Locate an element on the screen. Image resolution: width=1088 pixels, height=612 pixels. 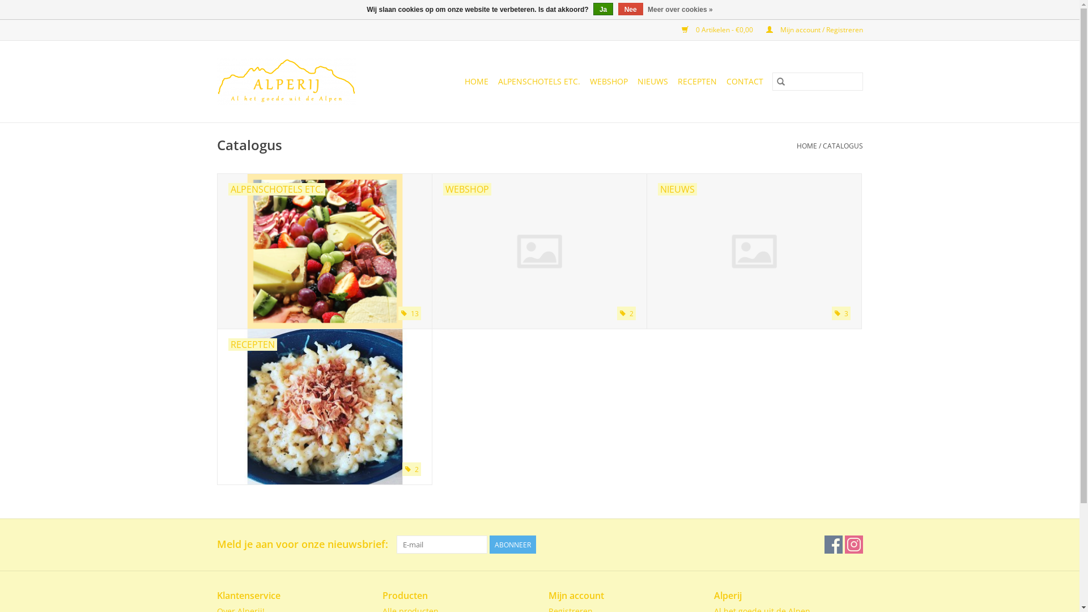
ALPENSCHOTELS ETC.
13 is located at coordinates (325, 252).